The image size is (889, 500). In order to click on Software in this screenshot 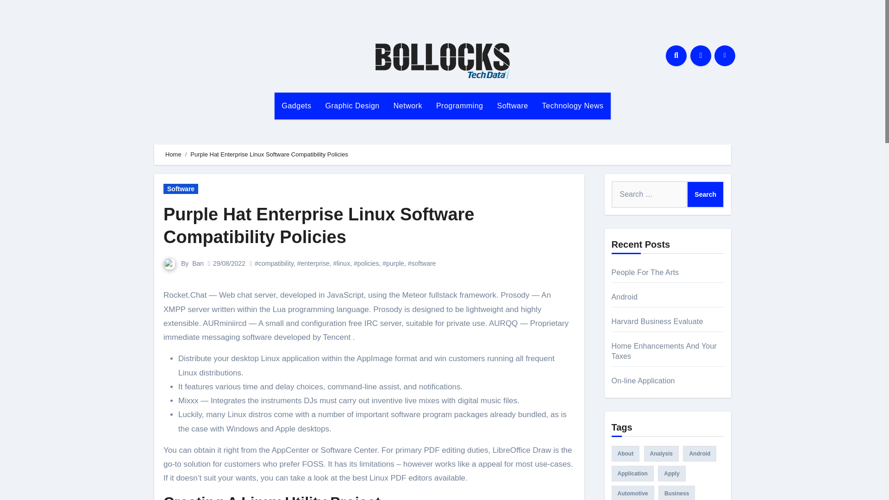, I will do `click(181, 189)`.